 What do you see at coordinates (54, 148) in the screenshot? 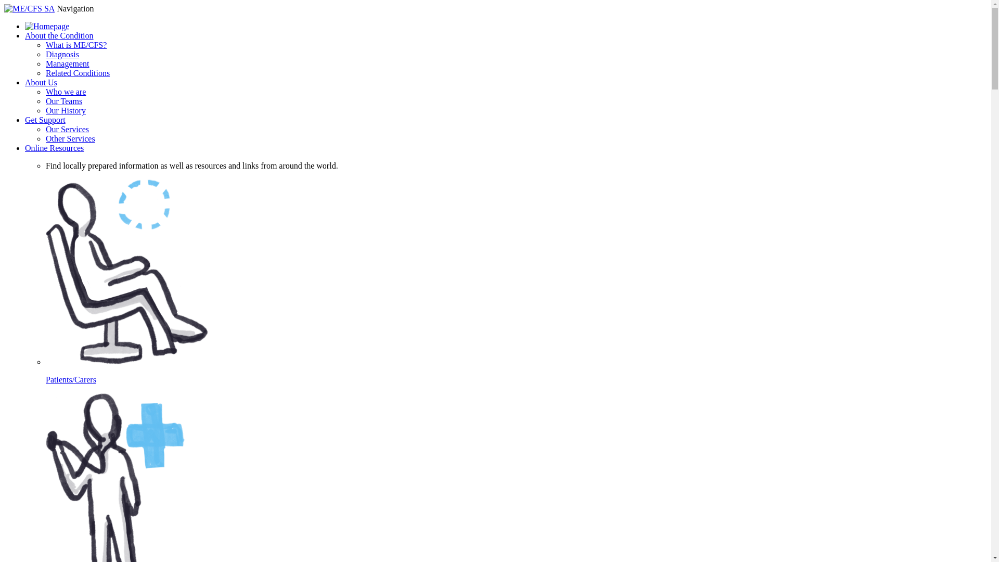
I see `Online Resources` at bounding box center [54, 148].